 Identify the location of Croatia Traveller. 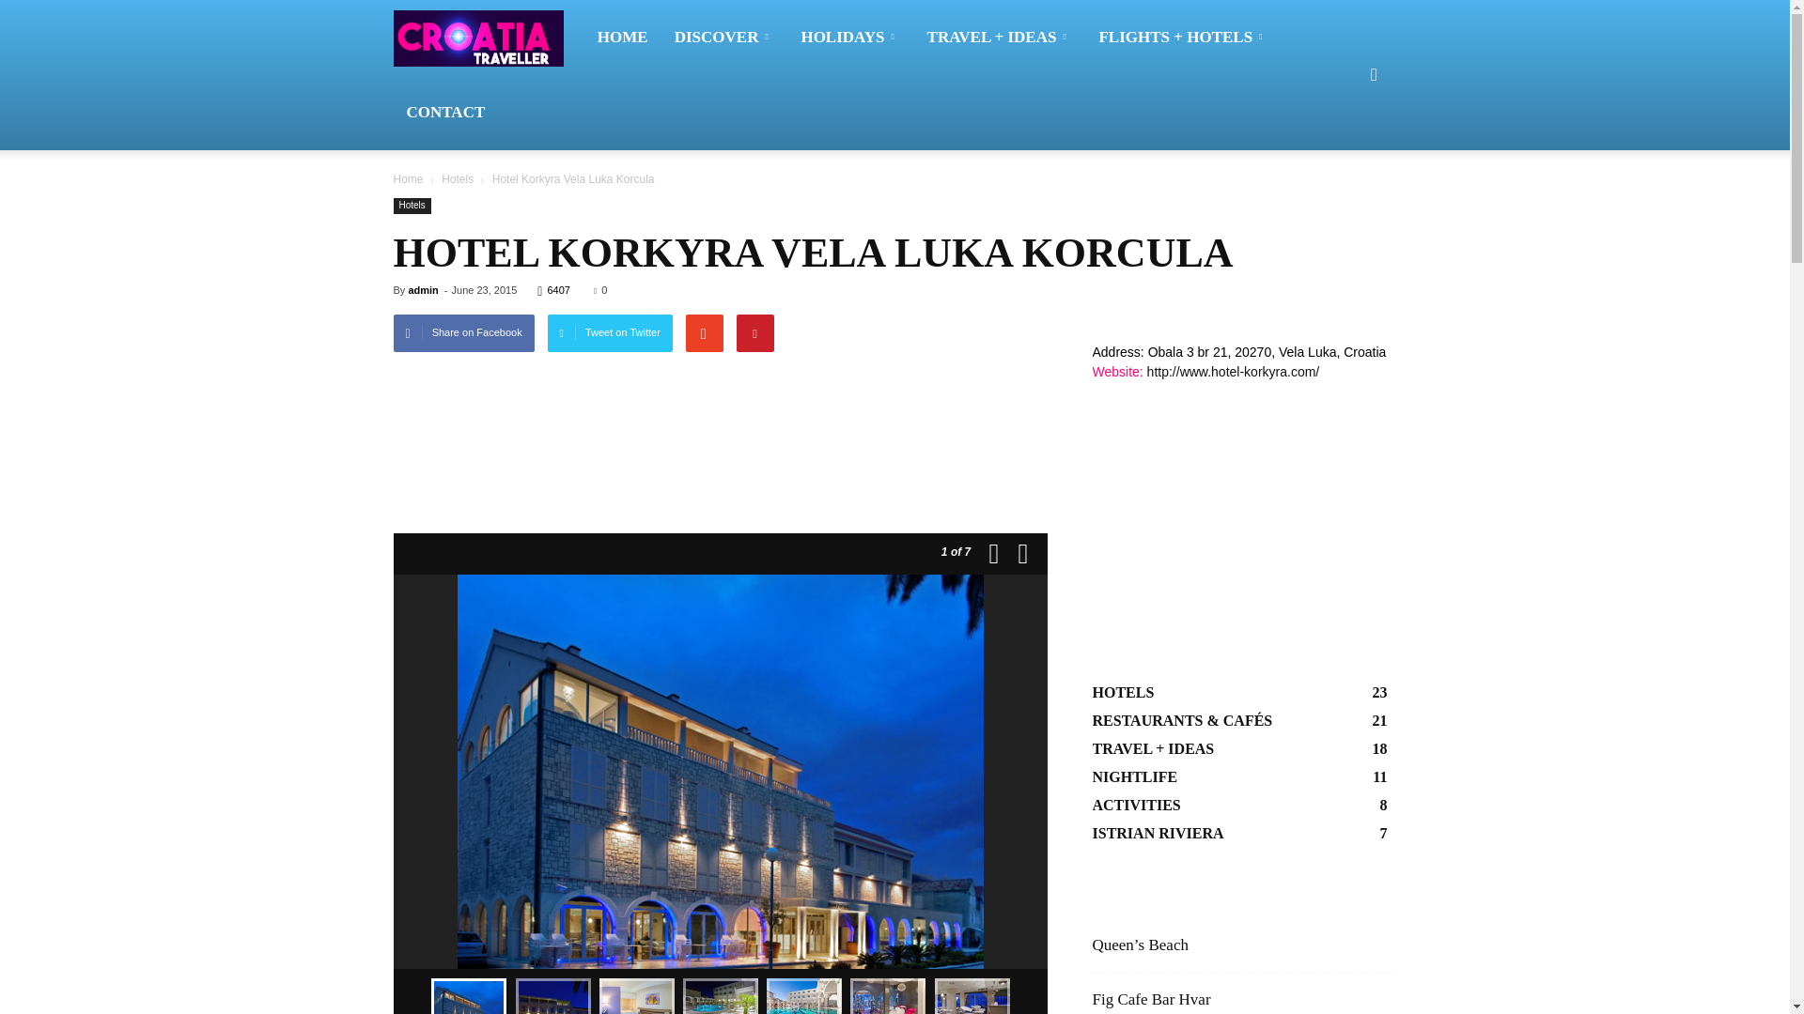
(488, 38).